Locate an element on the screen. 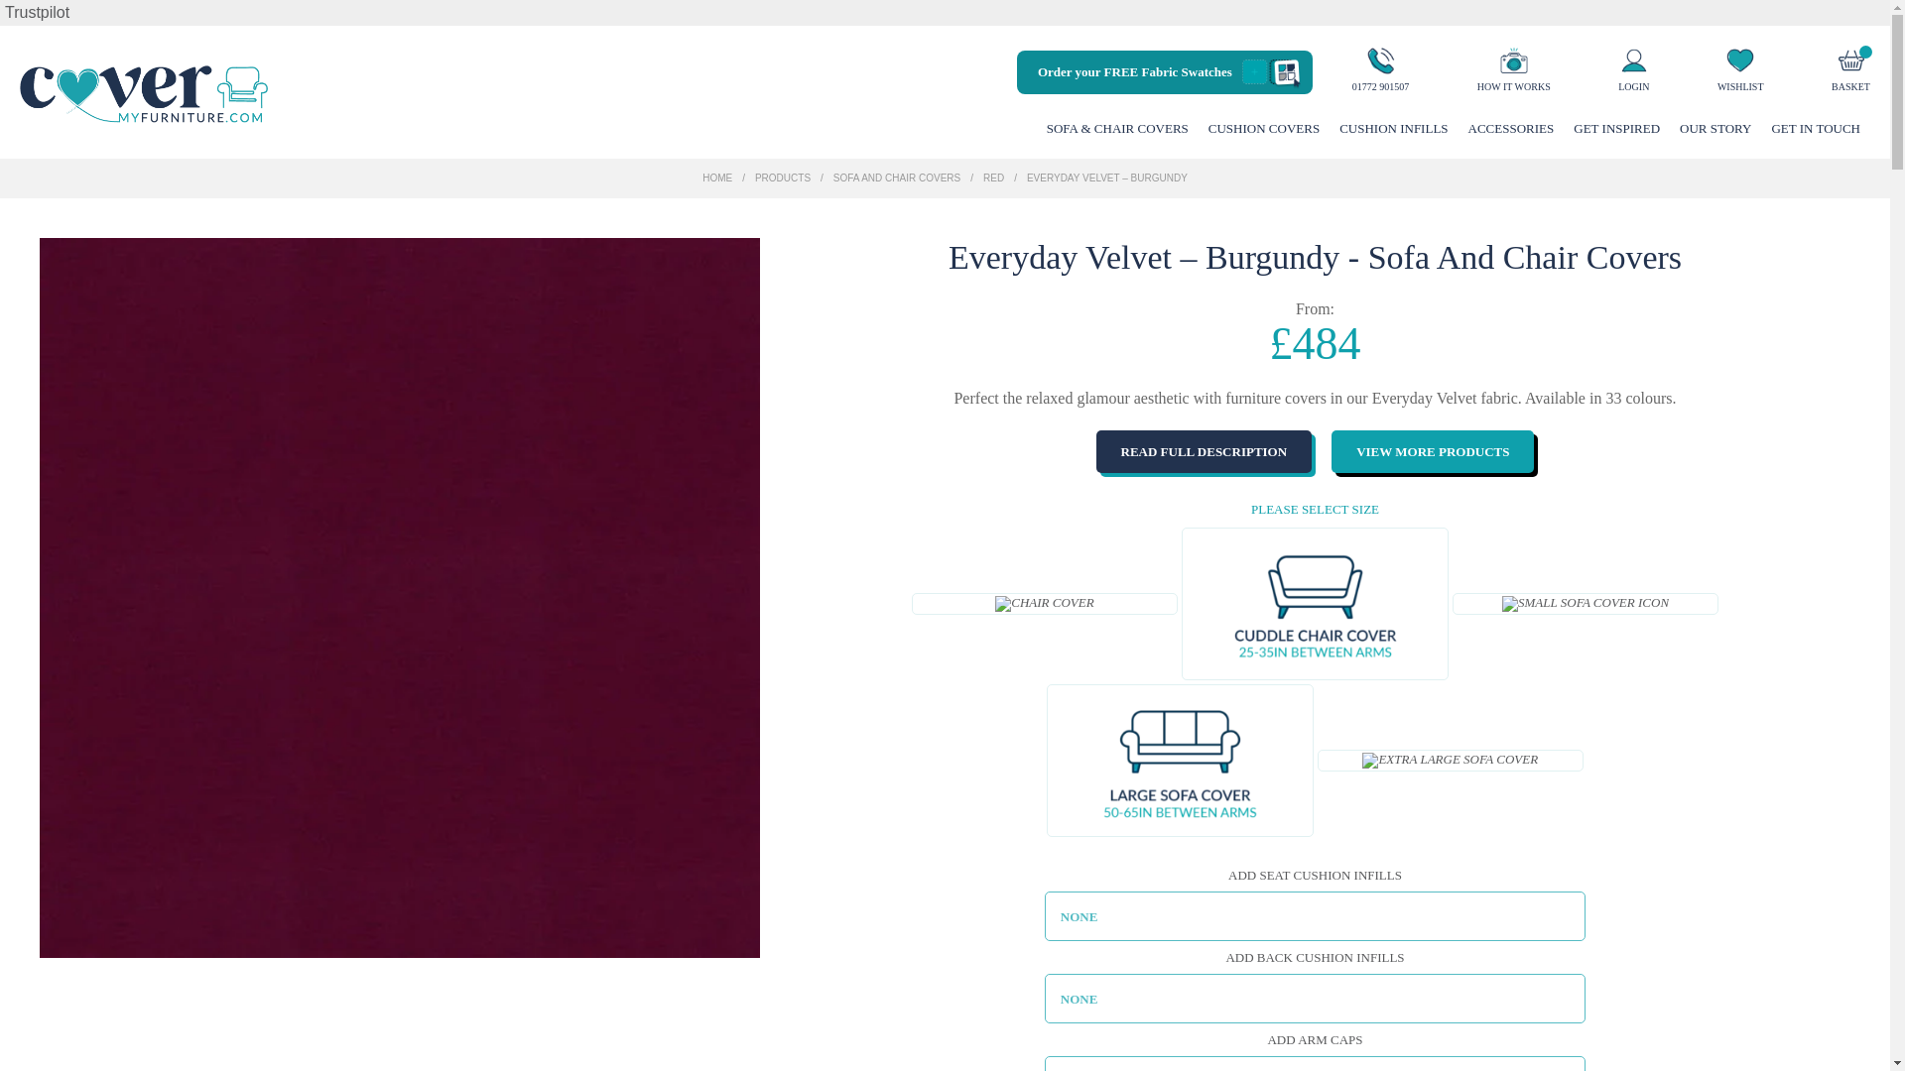 The height and width of the screenshot is (1071, 1905). Cuddle Chair is located at coordinates (1316, 603).